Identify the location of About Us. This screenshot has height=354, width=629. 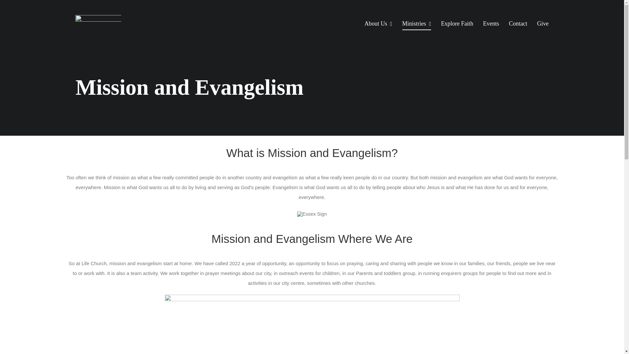
(378, 24).